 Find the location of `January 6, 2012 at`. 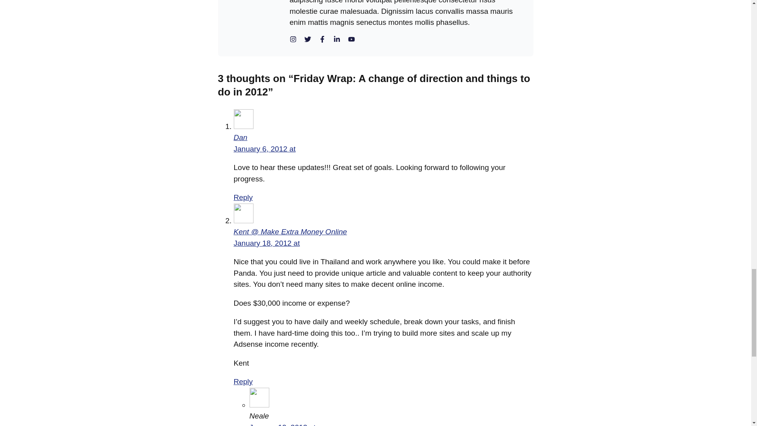

January 6, 2012 at is located at coordinates (264, 149).